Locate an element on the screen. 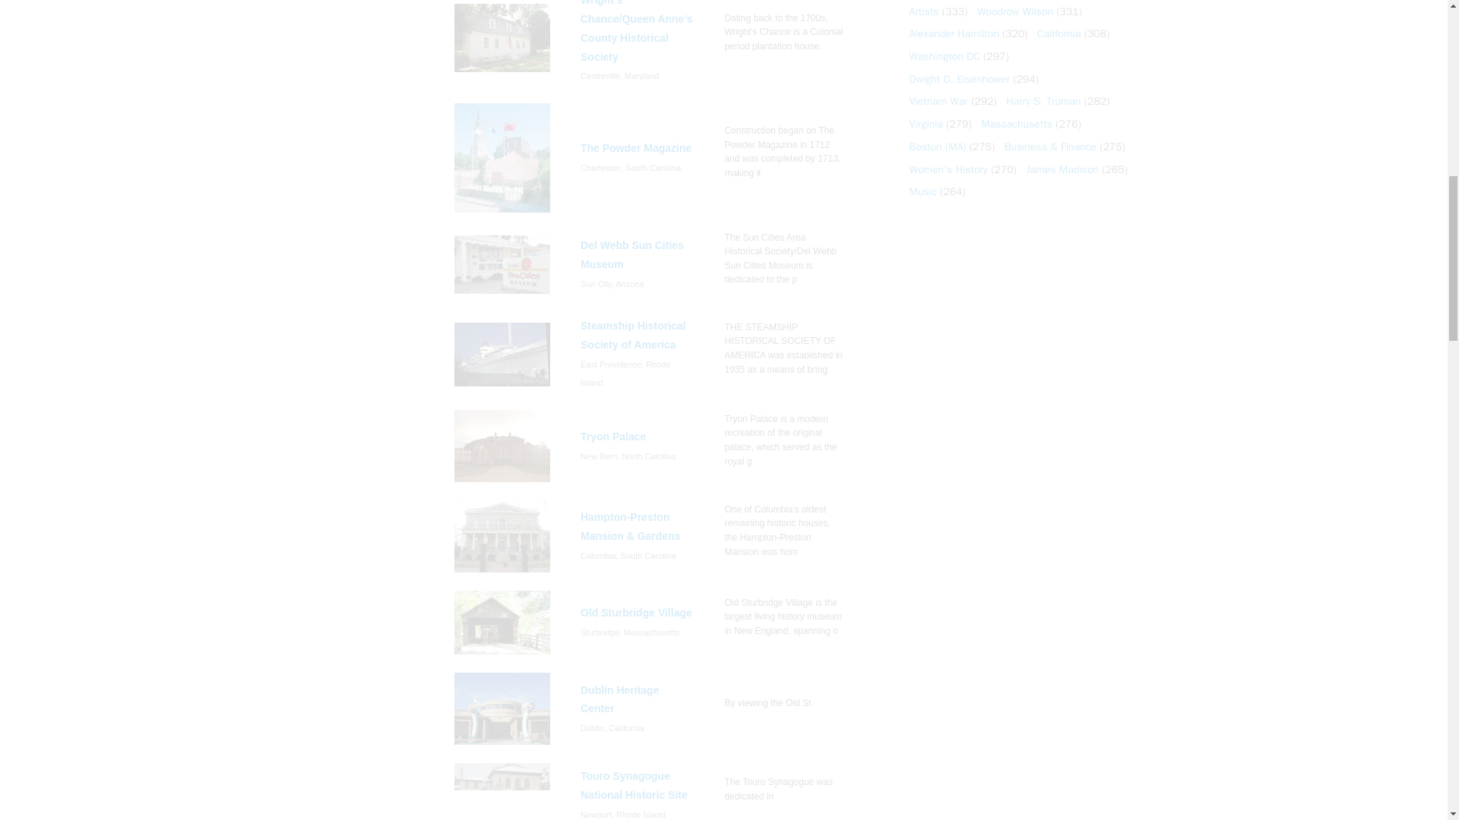 This screenshot has height=820, width=1459. Old Sturbridge Village is located at coordinates (502, 623).